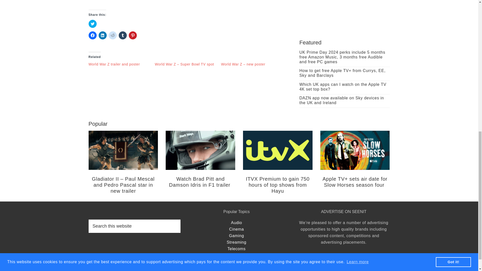 The height and width of the screenshot is (271, 482). Describe the element at coordinates (236, 236) in the screenshot. I see `Gaming` at that location.